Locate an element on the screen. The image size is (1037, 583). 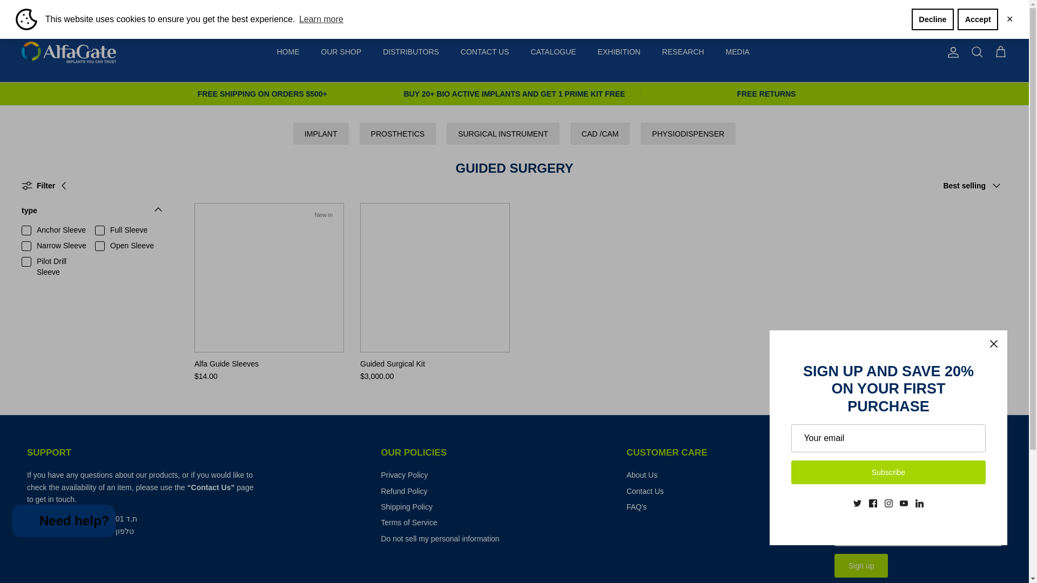
Facebook is located at coordinates (40, 11).